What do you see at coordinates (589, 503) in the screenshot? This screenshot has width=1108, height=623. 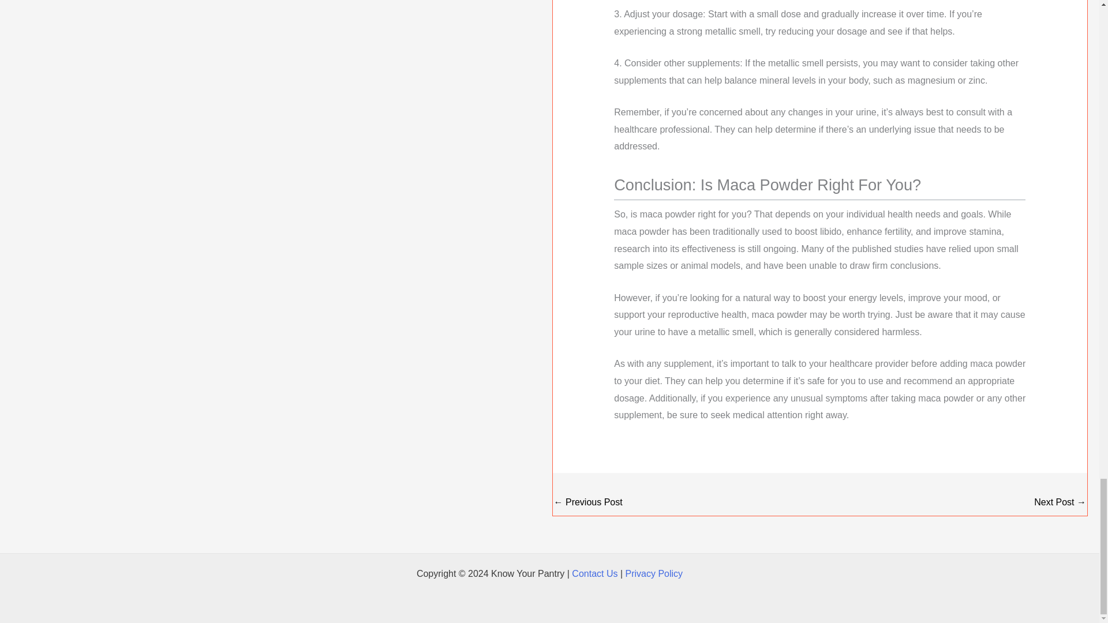 I see `Does Maca Powder Contain Lead? The Complete Guide` at bounding box center [589, 503].